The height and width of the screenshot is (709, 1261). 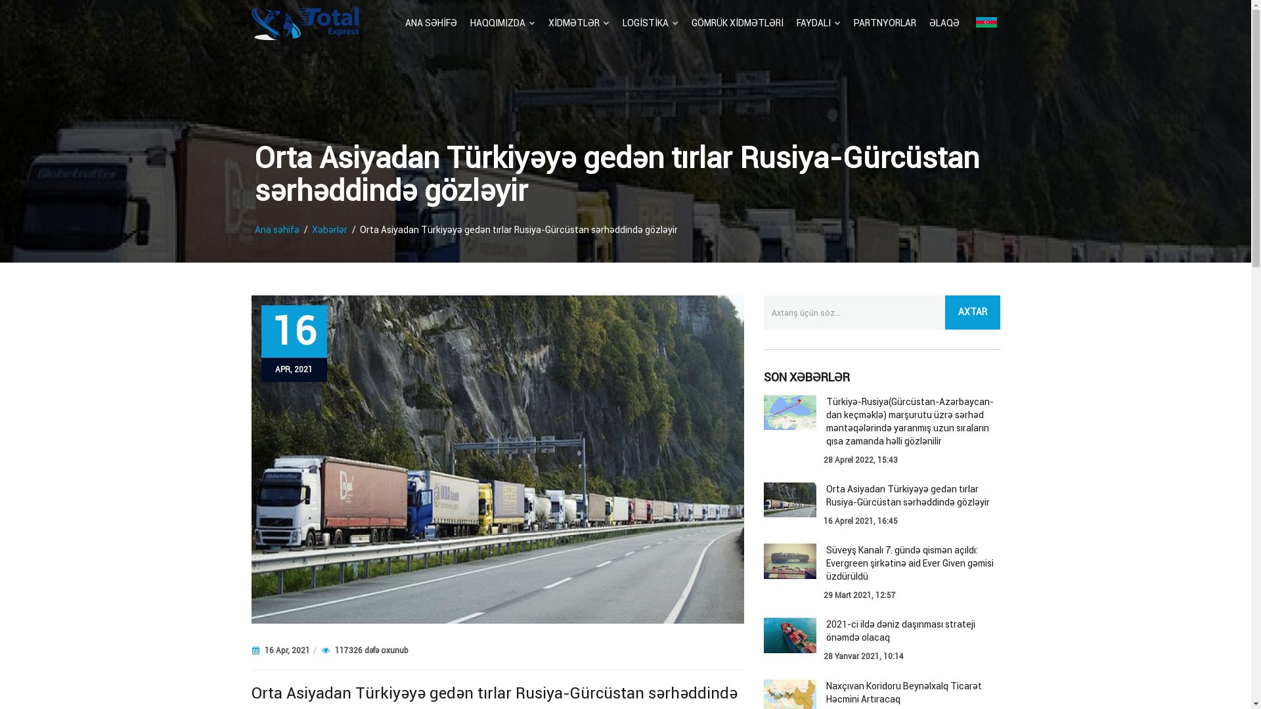 What do you see at coordinates (650, 23) in the screenshot?
I see `LOGISTIKA` at bounding box center [650, 23].